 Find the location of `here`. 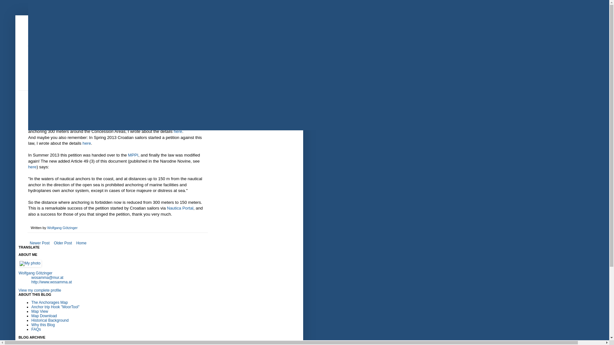

here is located at coordinates (32, 167).